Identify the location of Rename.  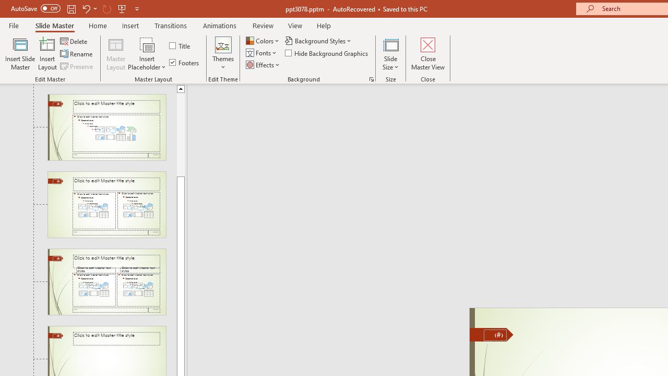
(77, 54).